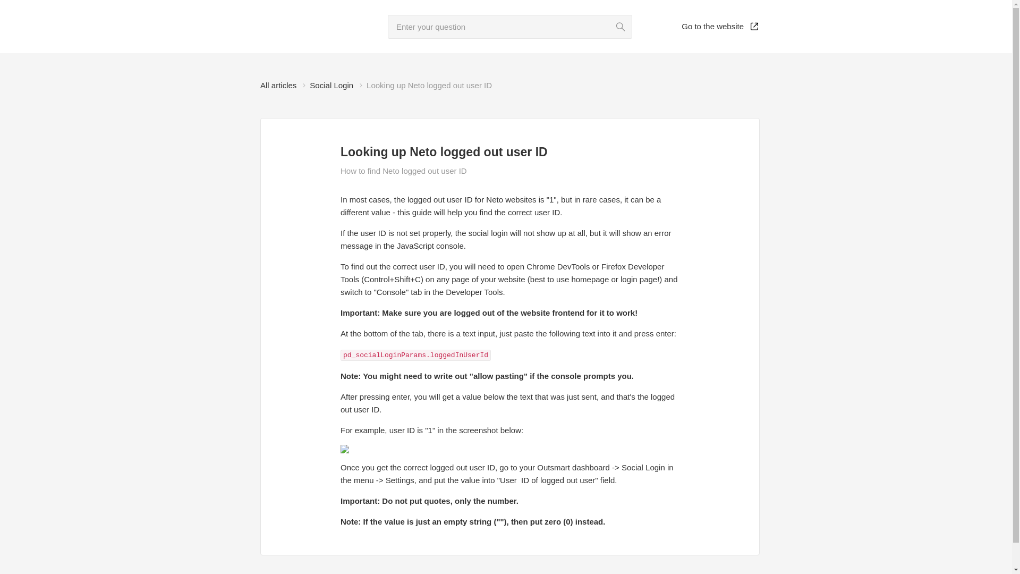 The width and height of the screenshot is (1020, 574). I want to click on Go to the website, so click(720, 27).